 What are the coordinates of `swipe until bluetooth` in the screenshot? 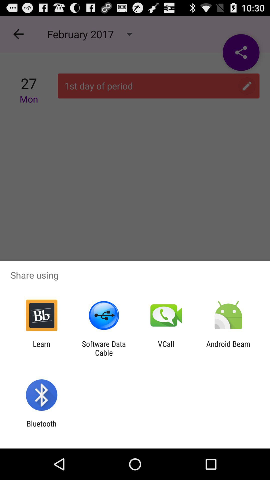 It's located at (41, 428).